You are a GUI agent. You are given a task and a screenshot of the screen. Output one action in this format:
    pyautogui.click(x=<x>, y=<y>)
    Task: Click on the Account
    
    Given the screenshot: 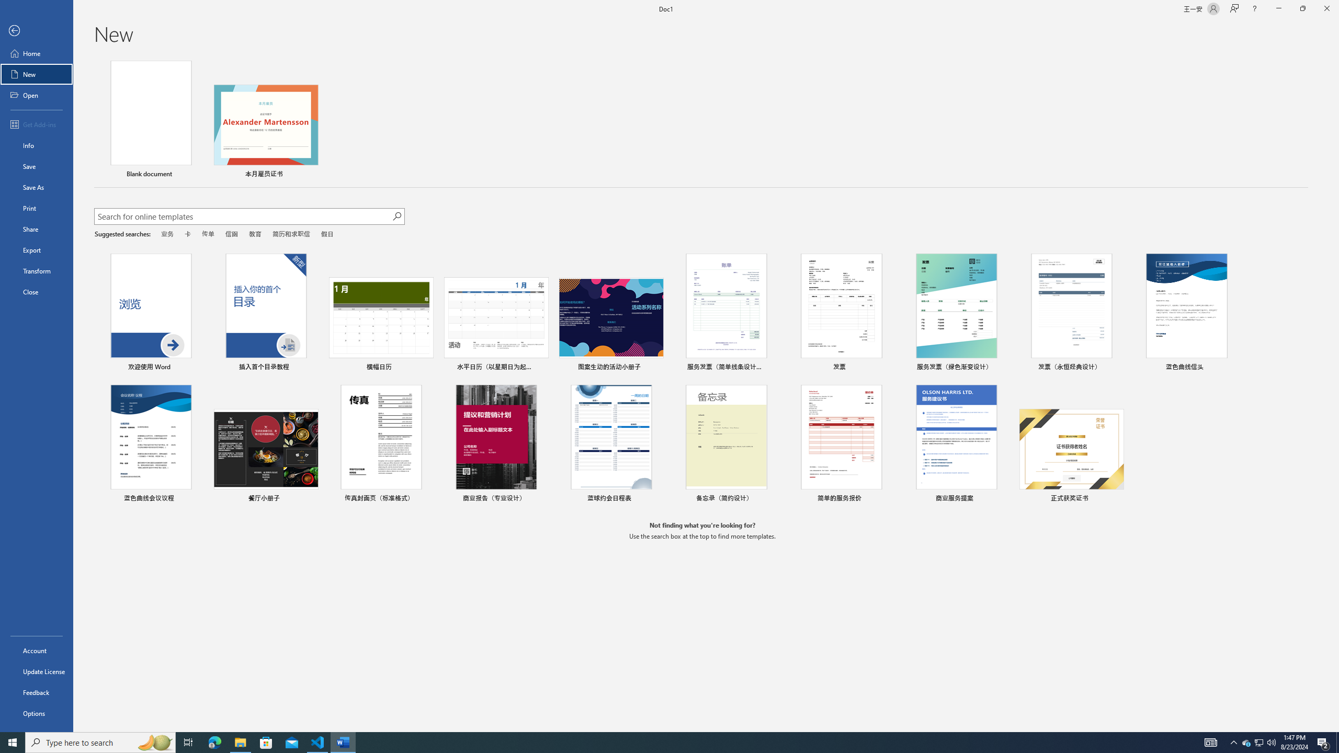 What is the action you would take?
    pyautogui.click(x=37, y=651)
    